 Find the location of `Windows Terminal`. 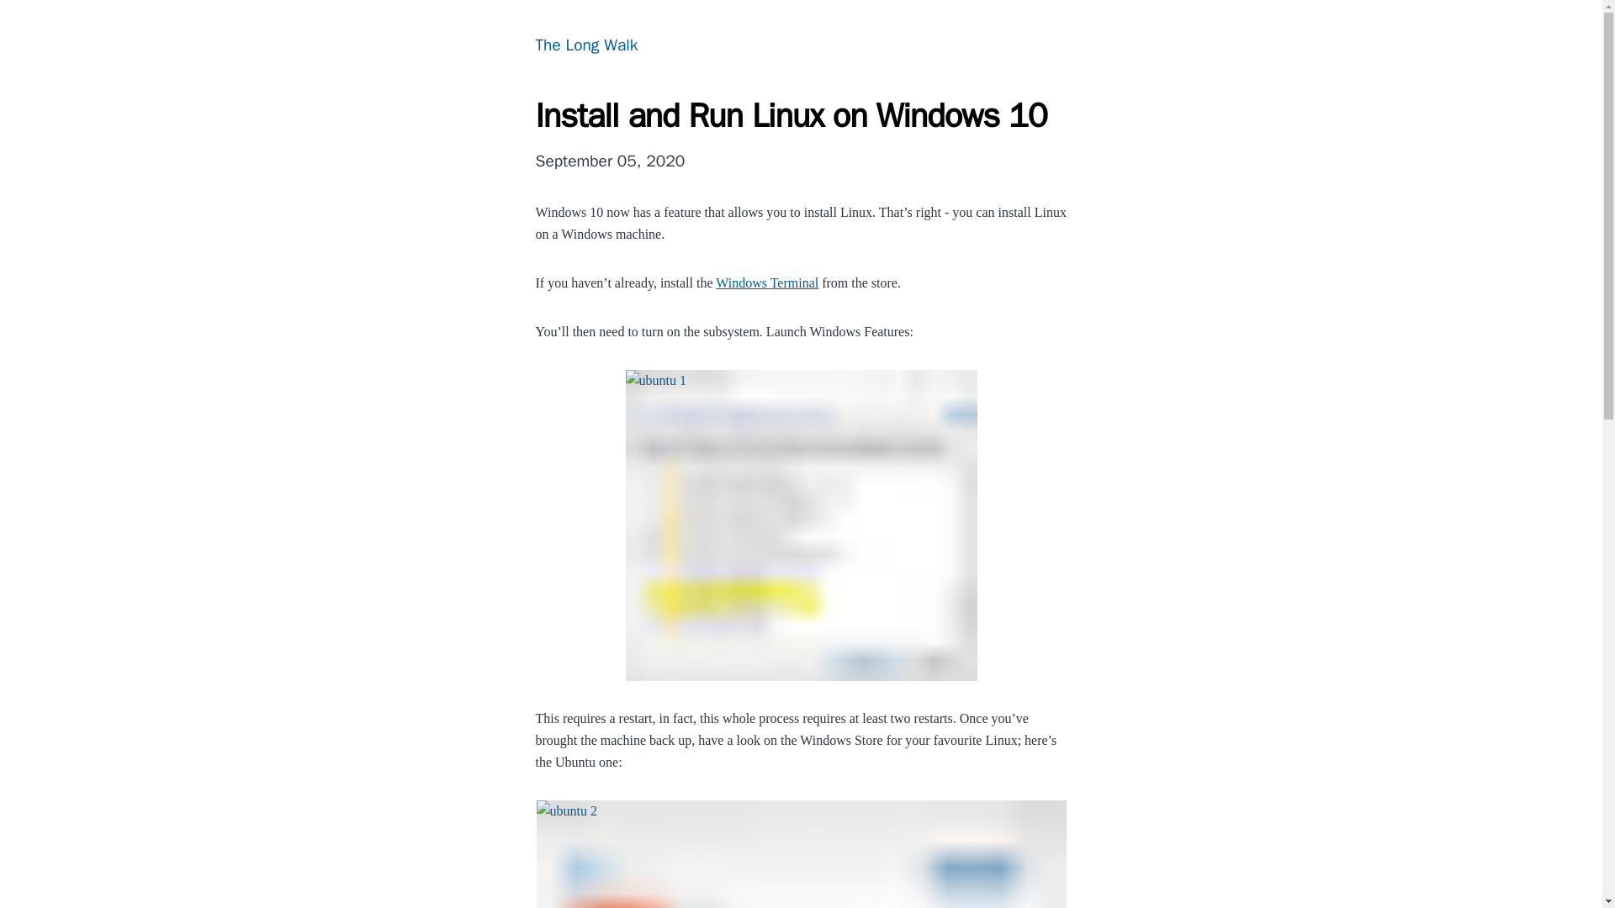

Windows Terminal is located at coordinates (767, 282).